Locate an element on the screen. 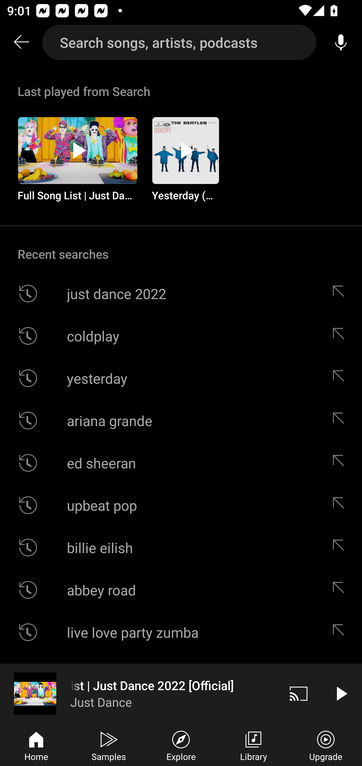 The width and height of the screenshot is (362, 766). Edit suggestion upbeat pop is located at coordinates (341, 505).